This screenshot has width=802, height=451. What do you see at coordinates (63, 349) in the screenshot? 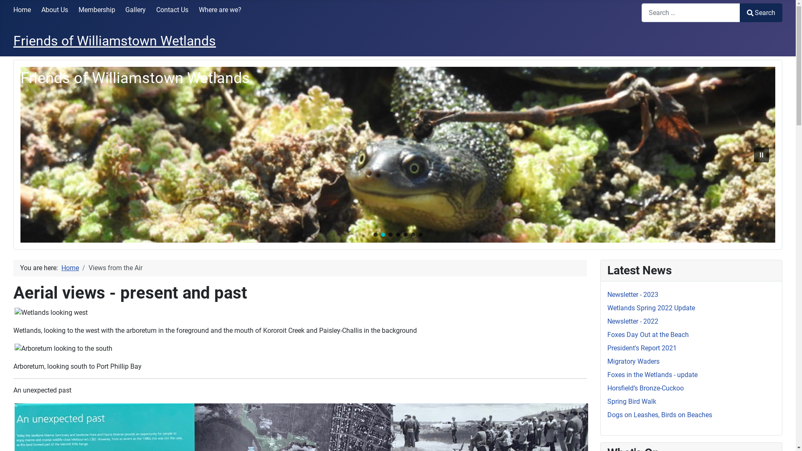
I see `Arboretum looking to the south` at bounding box center [63, 349].